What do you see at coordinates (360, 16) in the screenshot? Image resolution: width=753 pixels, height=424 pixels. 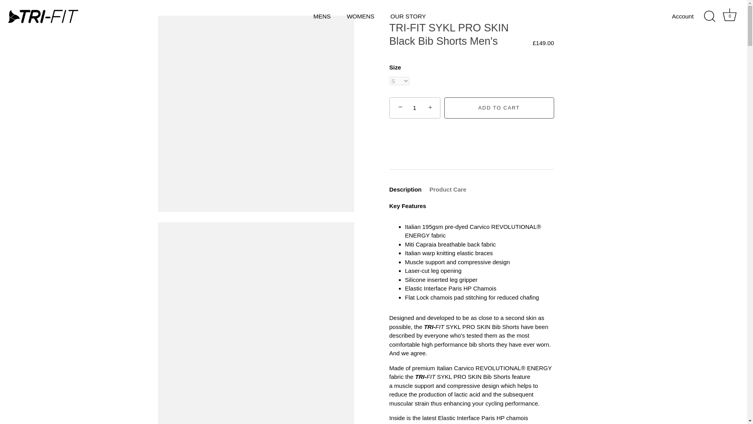 I see `WOMENS` at bounding box center [360, 16].